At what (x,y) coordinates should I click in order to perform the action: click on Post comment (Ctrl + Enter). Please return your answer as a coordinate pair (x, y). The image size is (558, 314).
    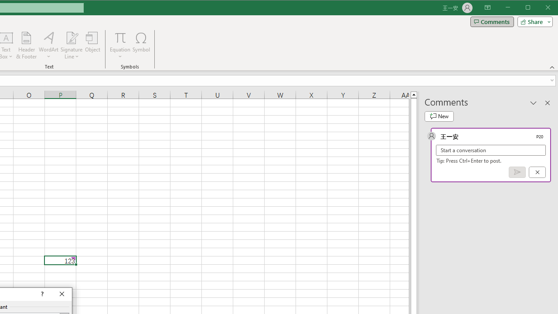
    Looking at the image, I should click on (517, 172).